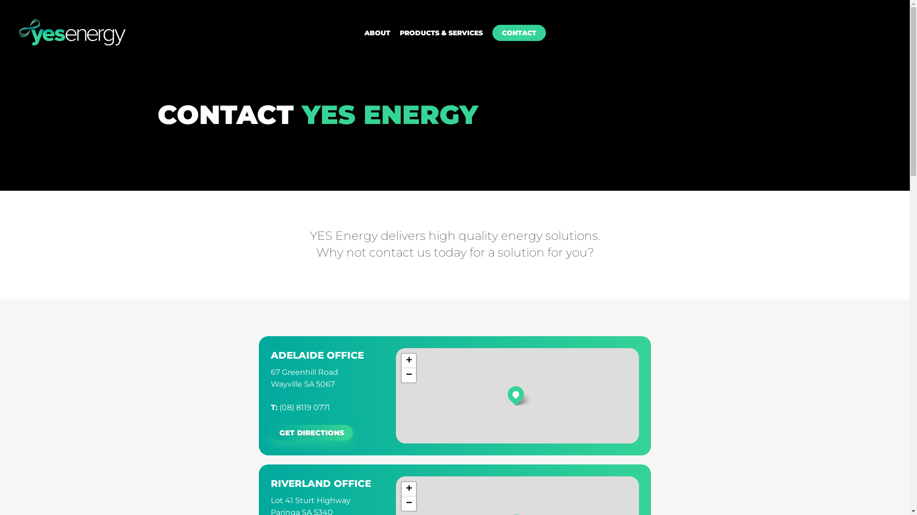 The width and height of the screenshot is (917, 515). Describe the element at coordinates (409, 361) in the screenshot. I see `+` at that location.